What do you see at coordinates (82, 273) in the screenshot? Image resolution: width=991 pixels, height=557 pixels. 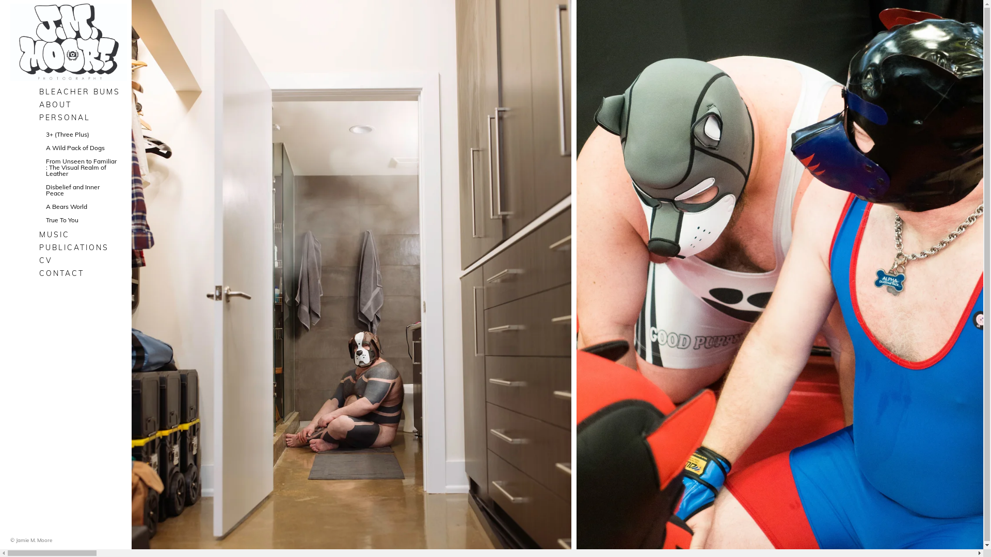 I see `CONTACT` at bounding box center [82, 273].